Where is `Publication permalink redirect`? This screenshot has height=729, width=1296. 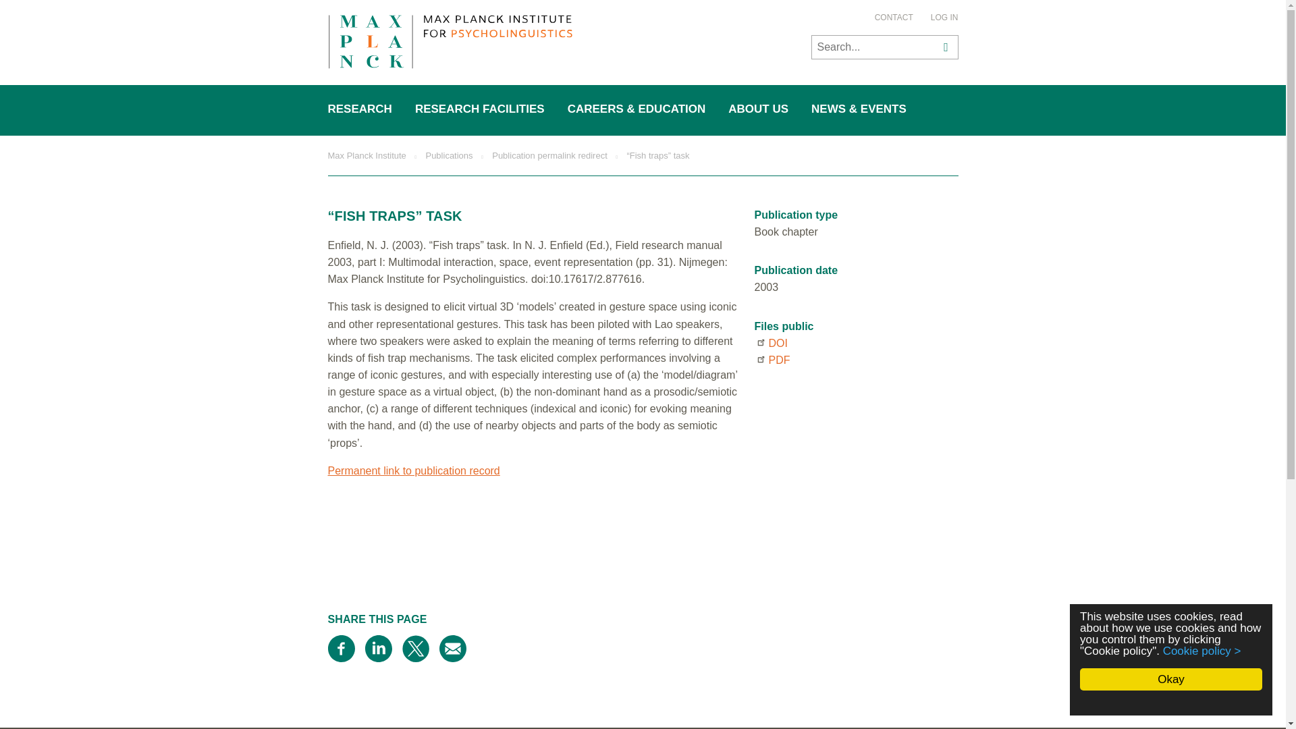 Publication permalink redirect is located at coordinates (549, 155).